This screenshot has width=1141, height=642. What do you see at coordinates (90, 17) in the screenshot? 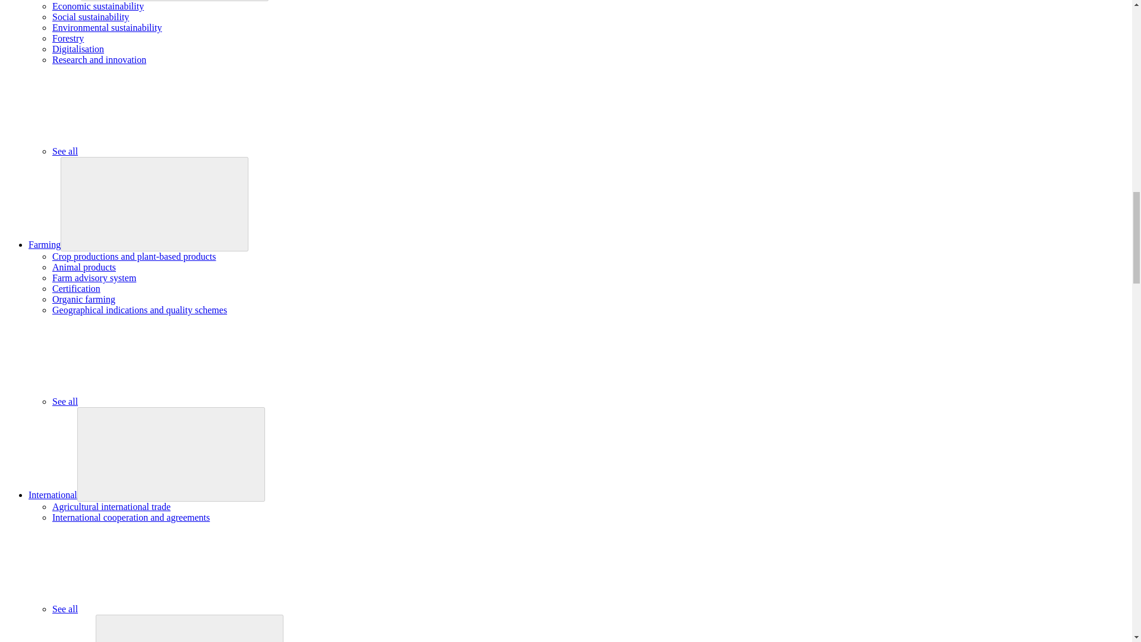
I see `Social sustainability` at bounding box center [90, 17].